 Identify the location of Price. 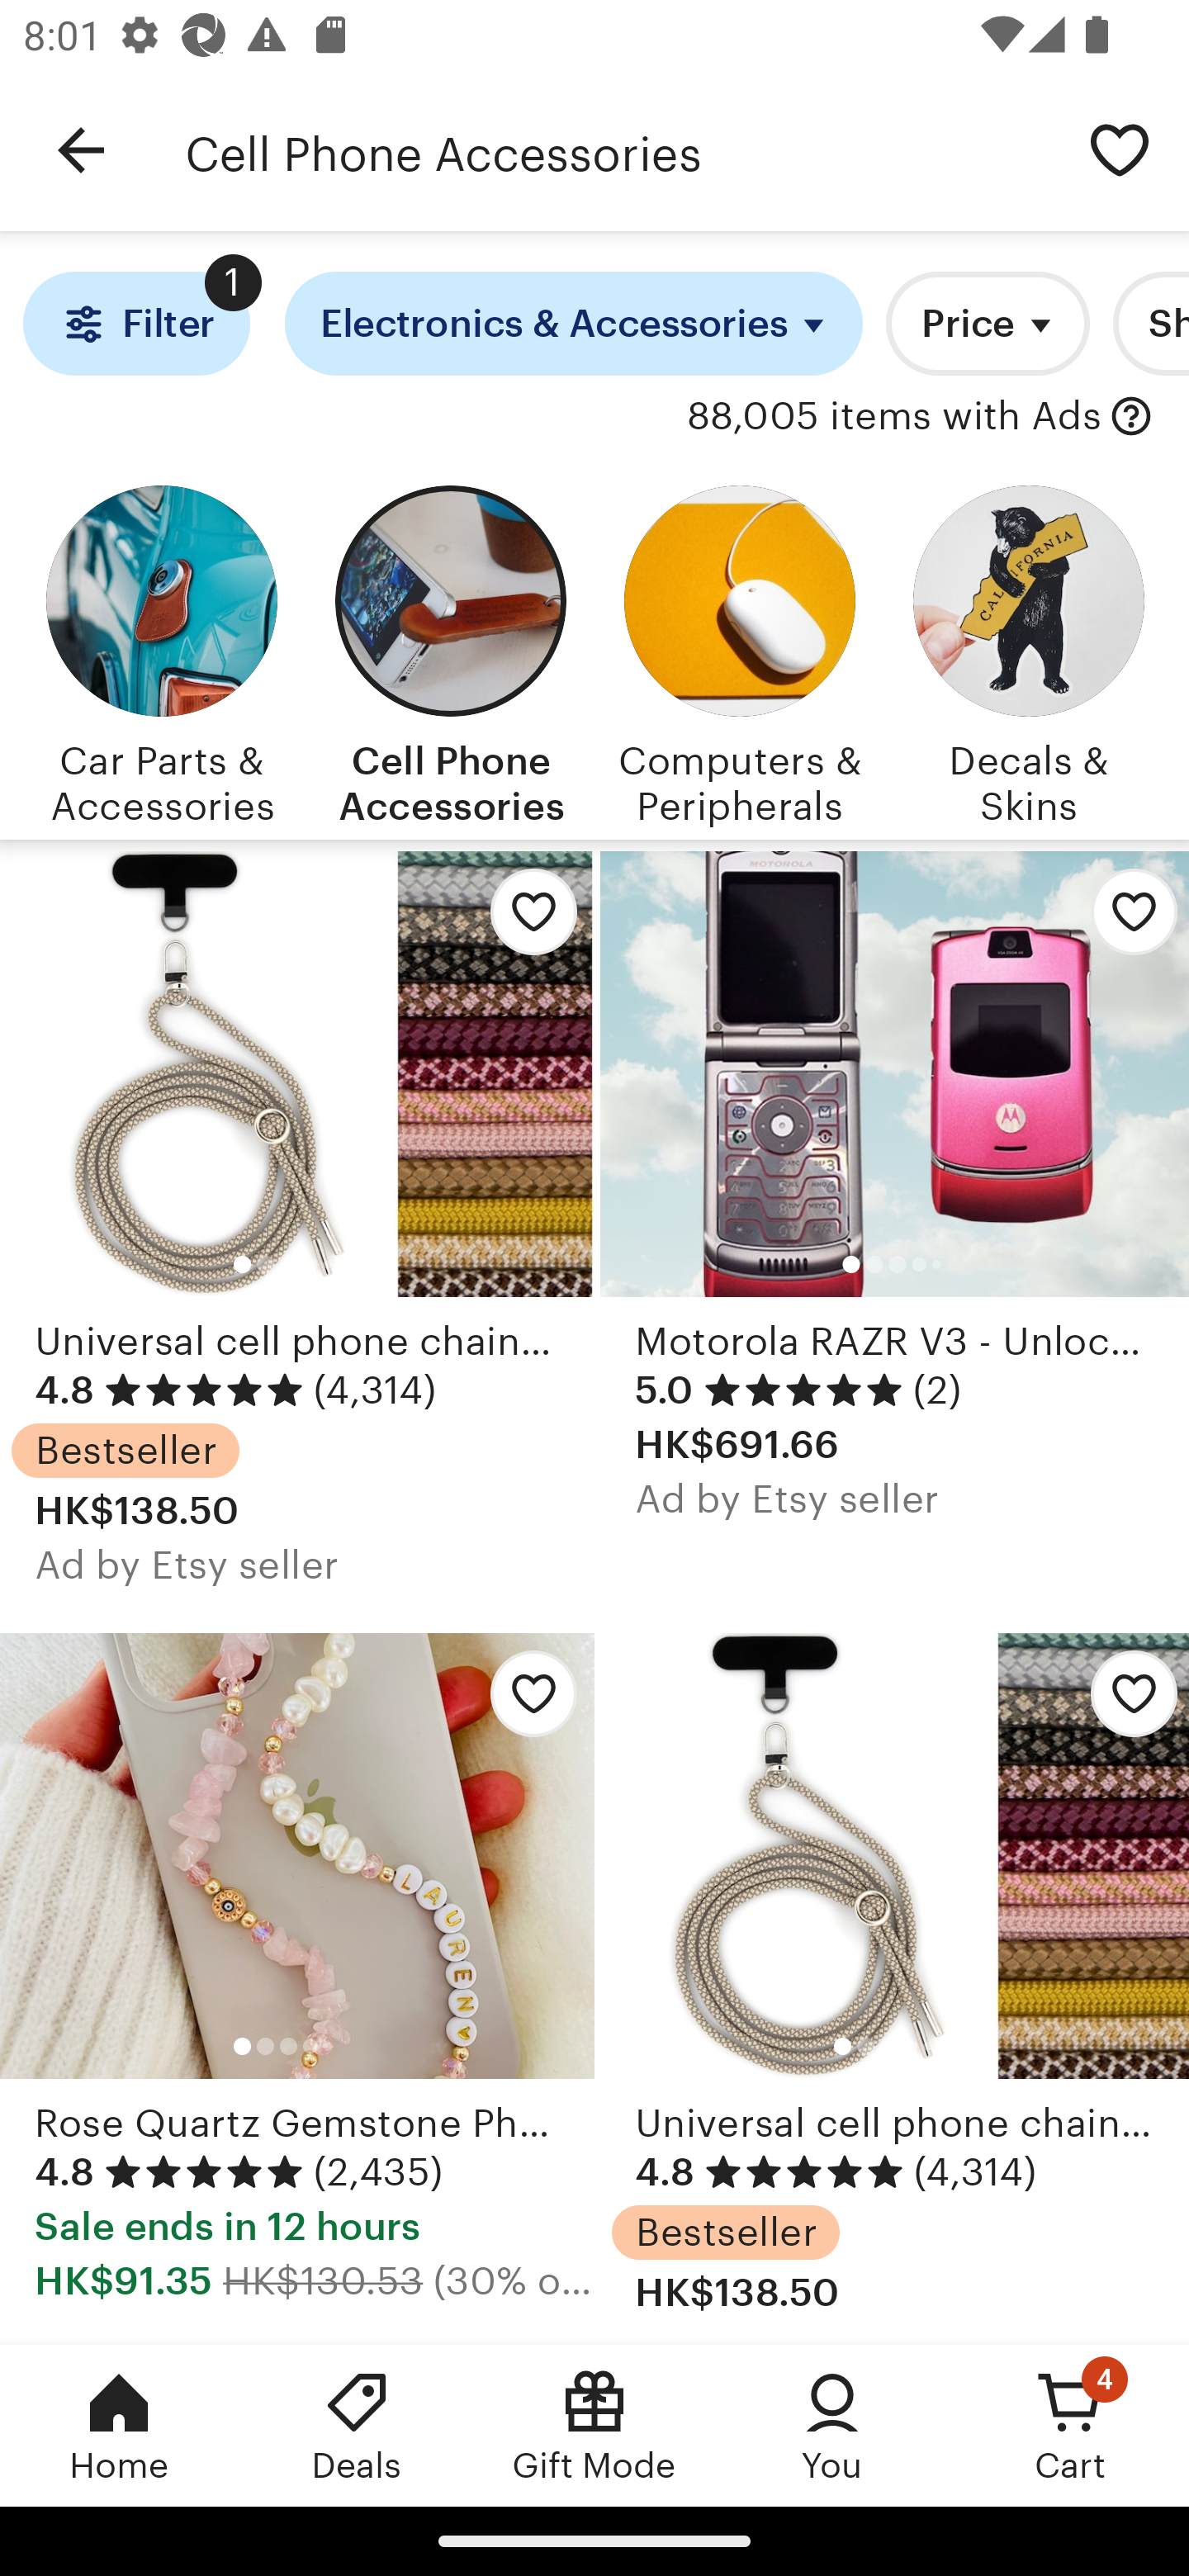
(988, 324).